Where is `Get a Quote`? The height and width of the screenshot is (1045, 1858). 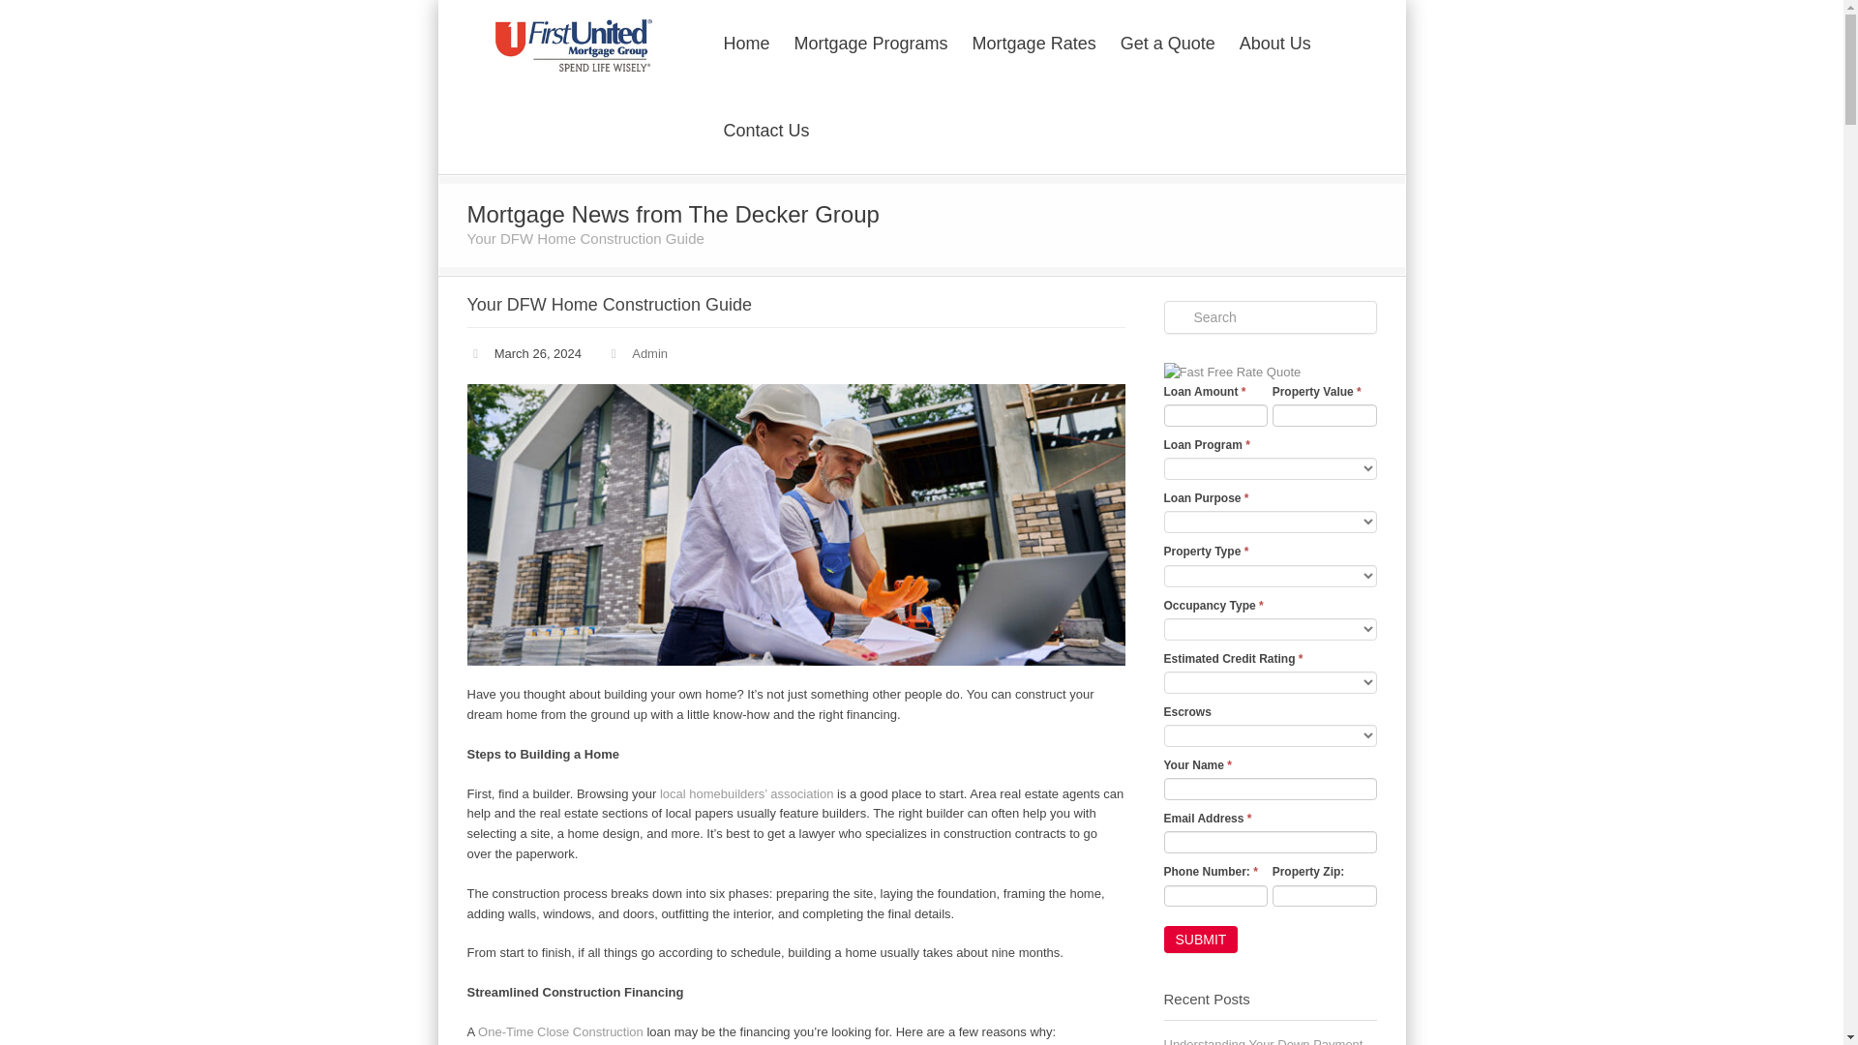 Get a Quote is located at coordinates (1167, 43).